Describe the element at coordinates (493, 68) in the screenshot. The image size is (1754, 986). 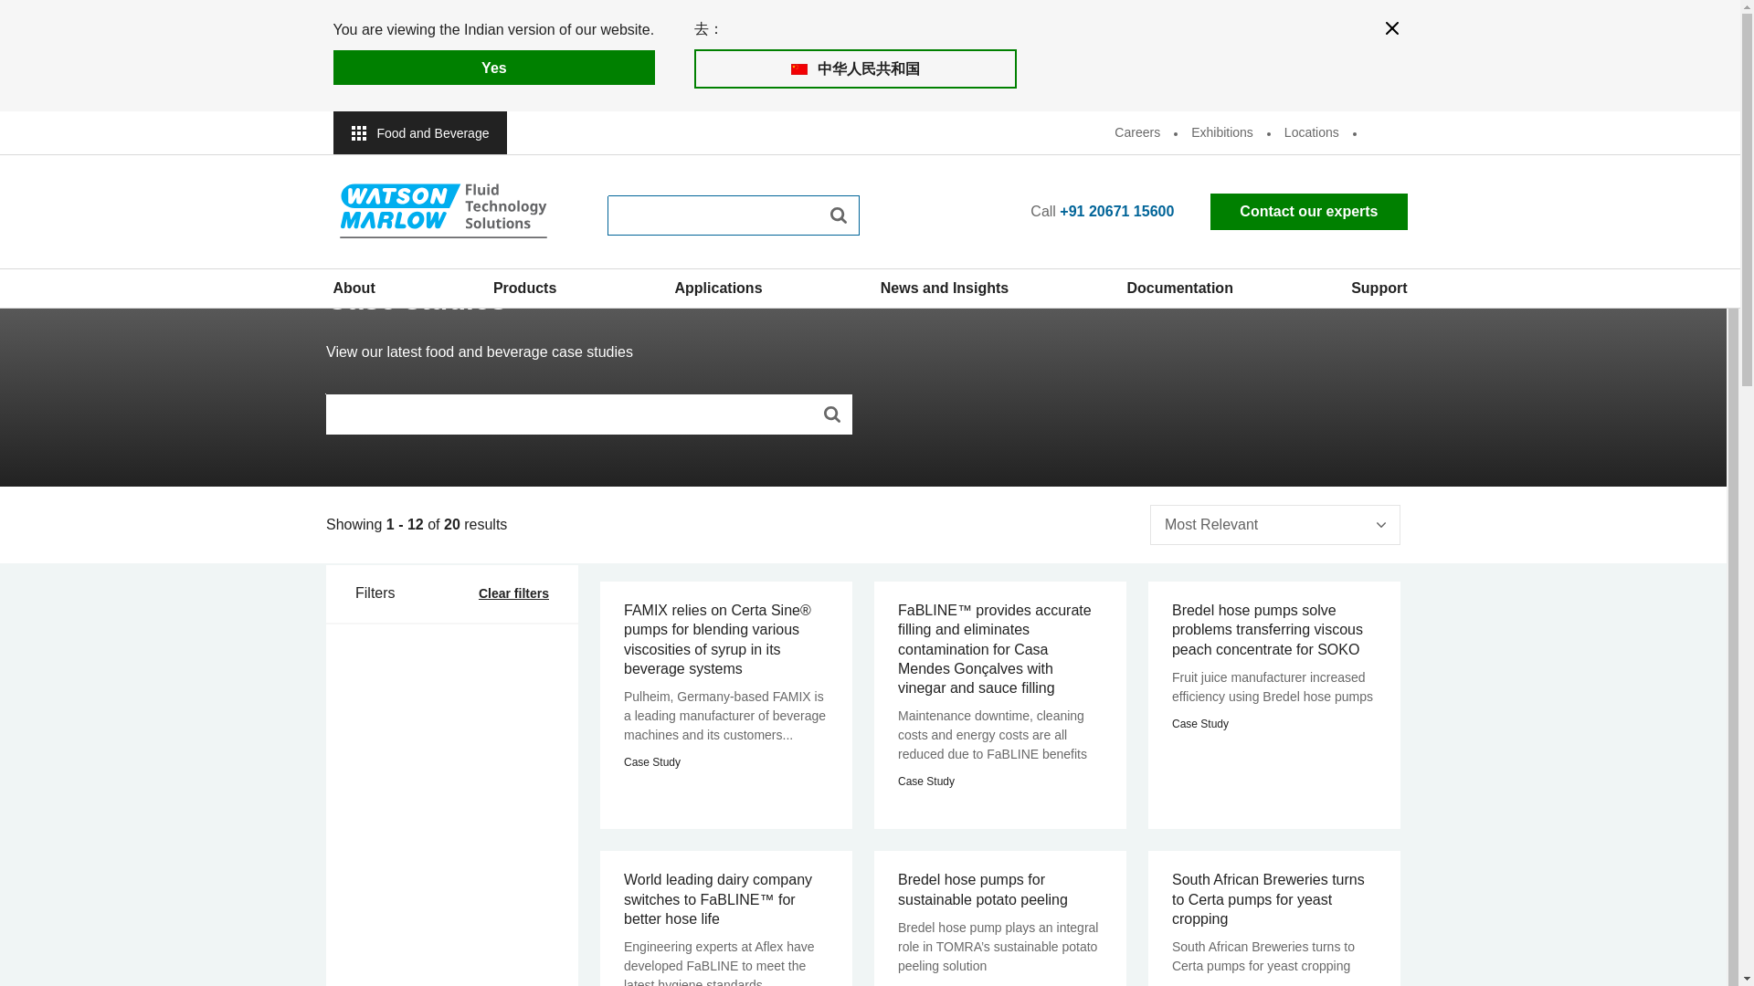
I see `Yes` at that location.